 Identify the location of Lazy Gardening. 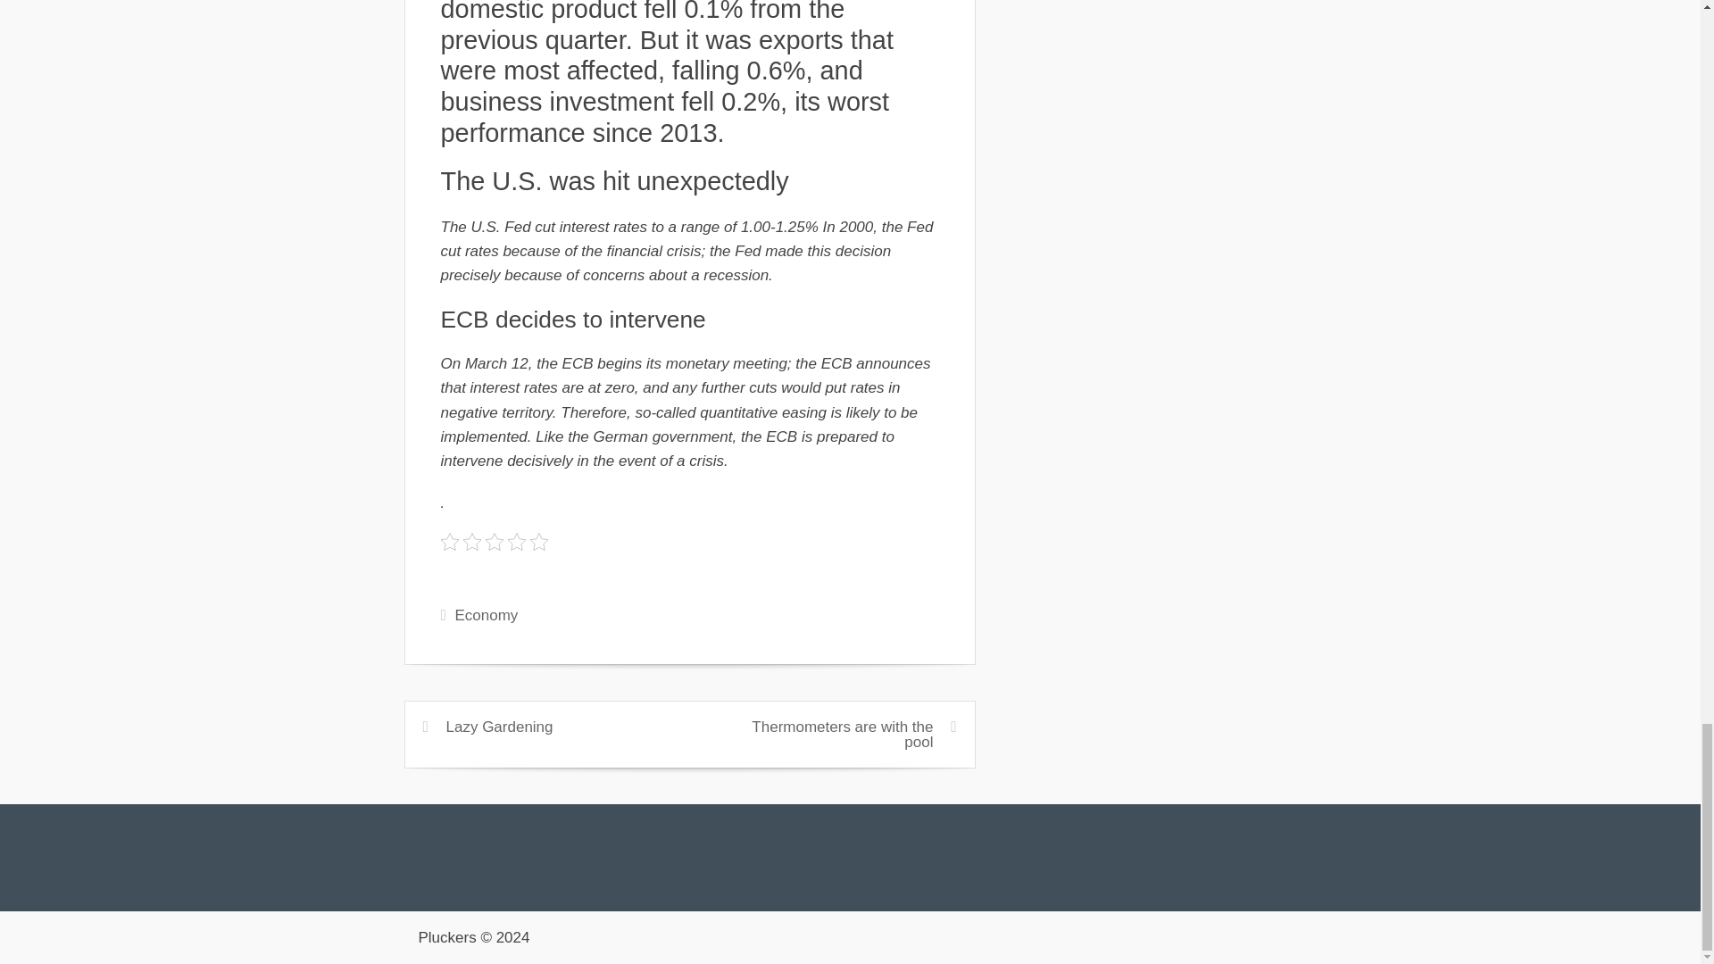
(500, 727).